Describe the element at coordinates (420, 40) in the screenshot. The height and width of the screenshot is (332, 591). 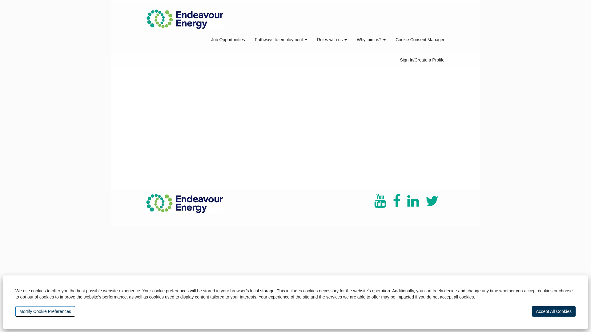
I see `Cookie Consent Manager` at that location.